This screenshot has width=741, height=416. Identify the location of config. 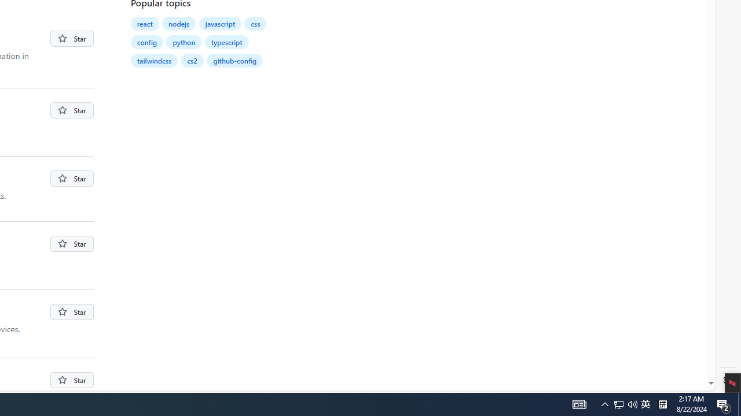
(147, 42).